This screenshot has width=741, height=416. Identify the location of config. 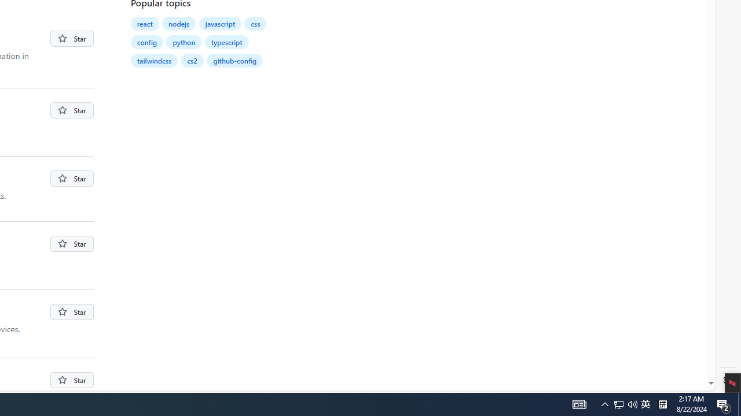
(147, 42).